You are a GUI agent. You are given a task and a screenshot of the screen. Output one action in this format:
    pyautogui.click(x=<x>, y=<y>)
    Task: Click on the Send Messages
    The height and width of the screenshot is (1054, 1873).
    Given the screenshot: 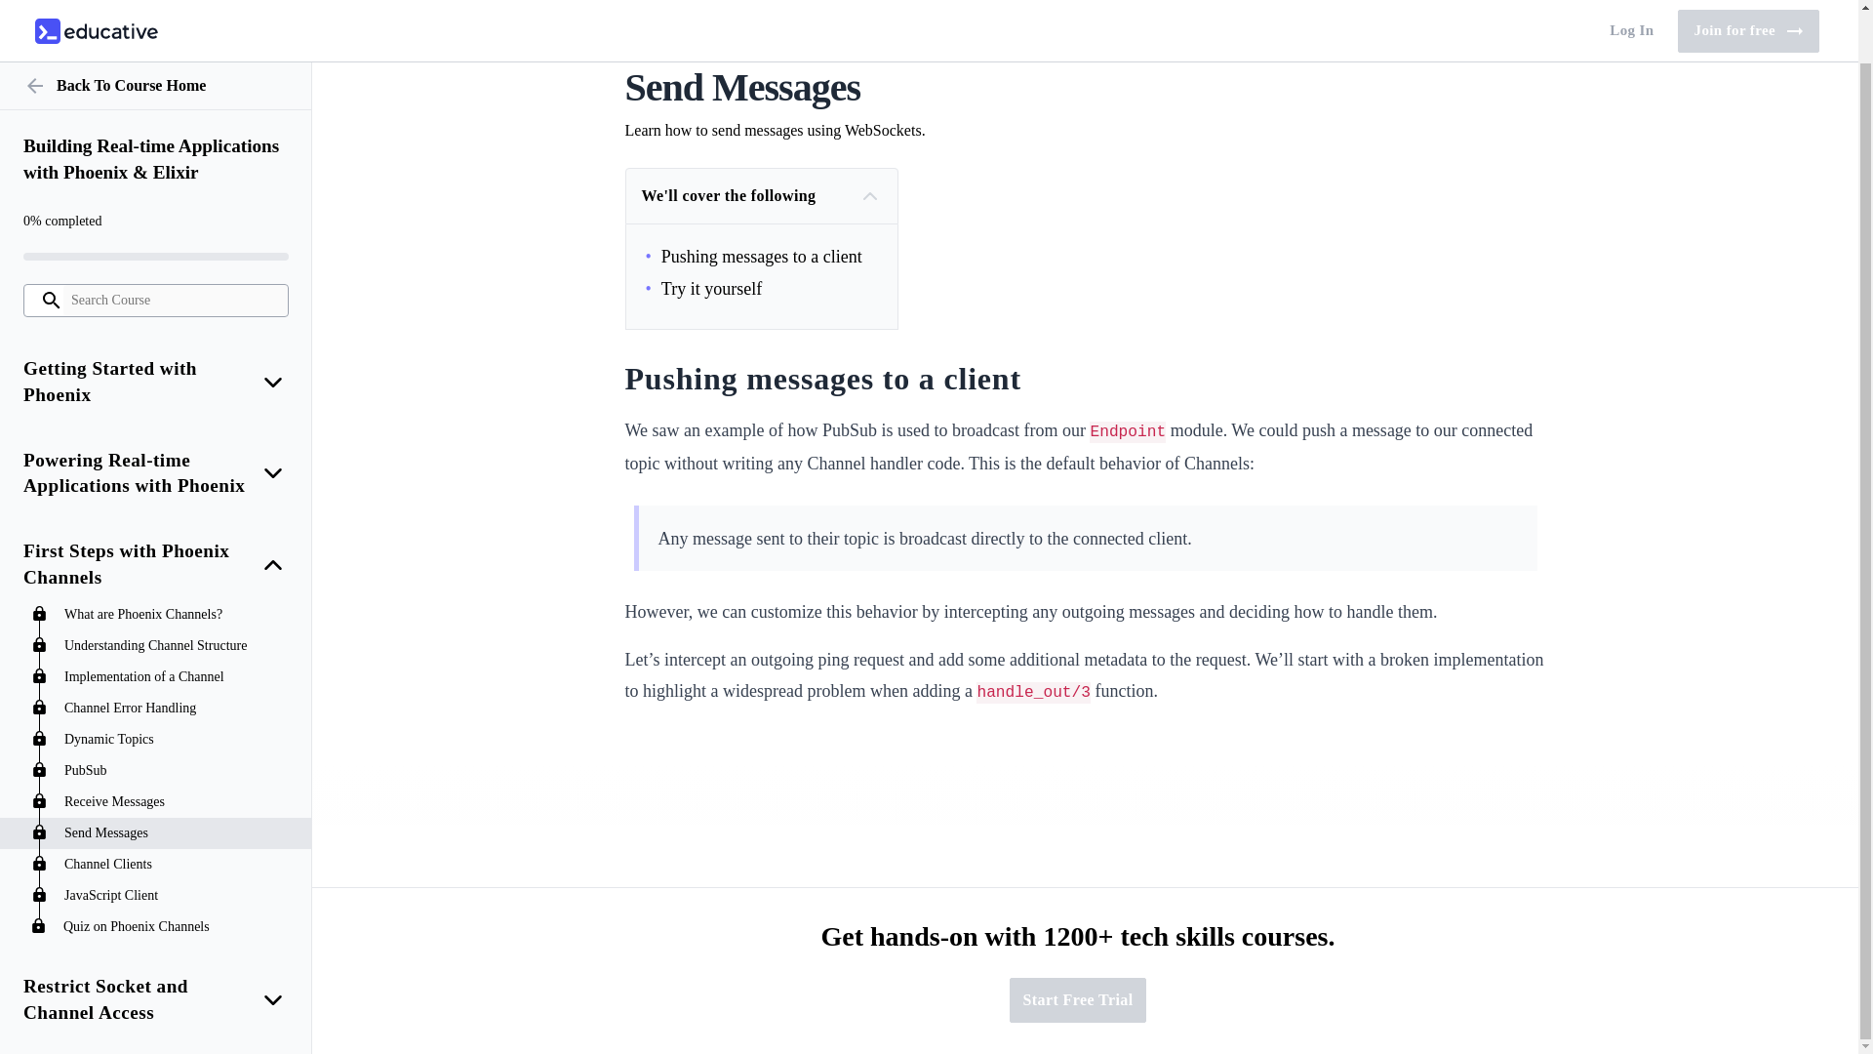 What is the action you would take?
    pyautogui.click(x=178, y=781)
    